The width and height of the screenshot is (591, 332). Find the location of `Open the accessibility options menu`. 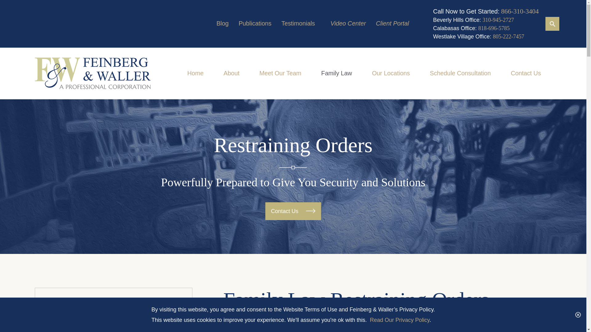

Open the accessibility options menu is located at coordinates (573, 318).